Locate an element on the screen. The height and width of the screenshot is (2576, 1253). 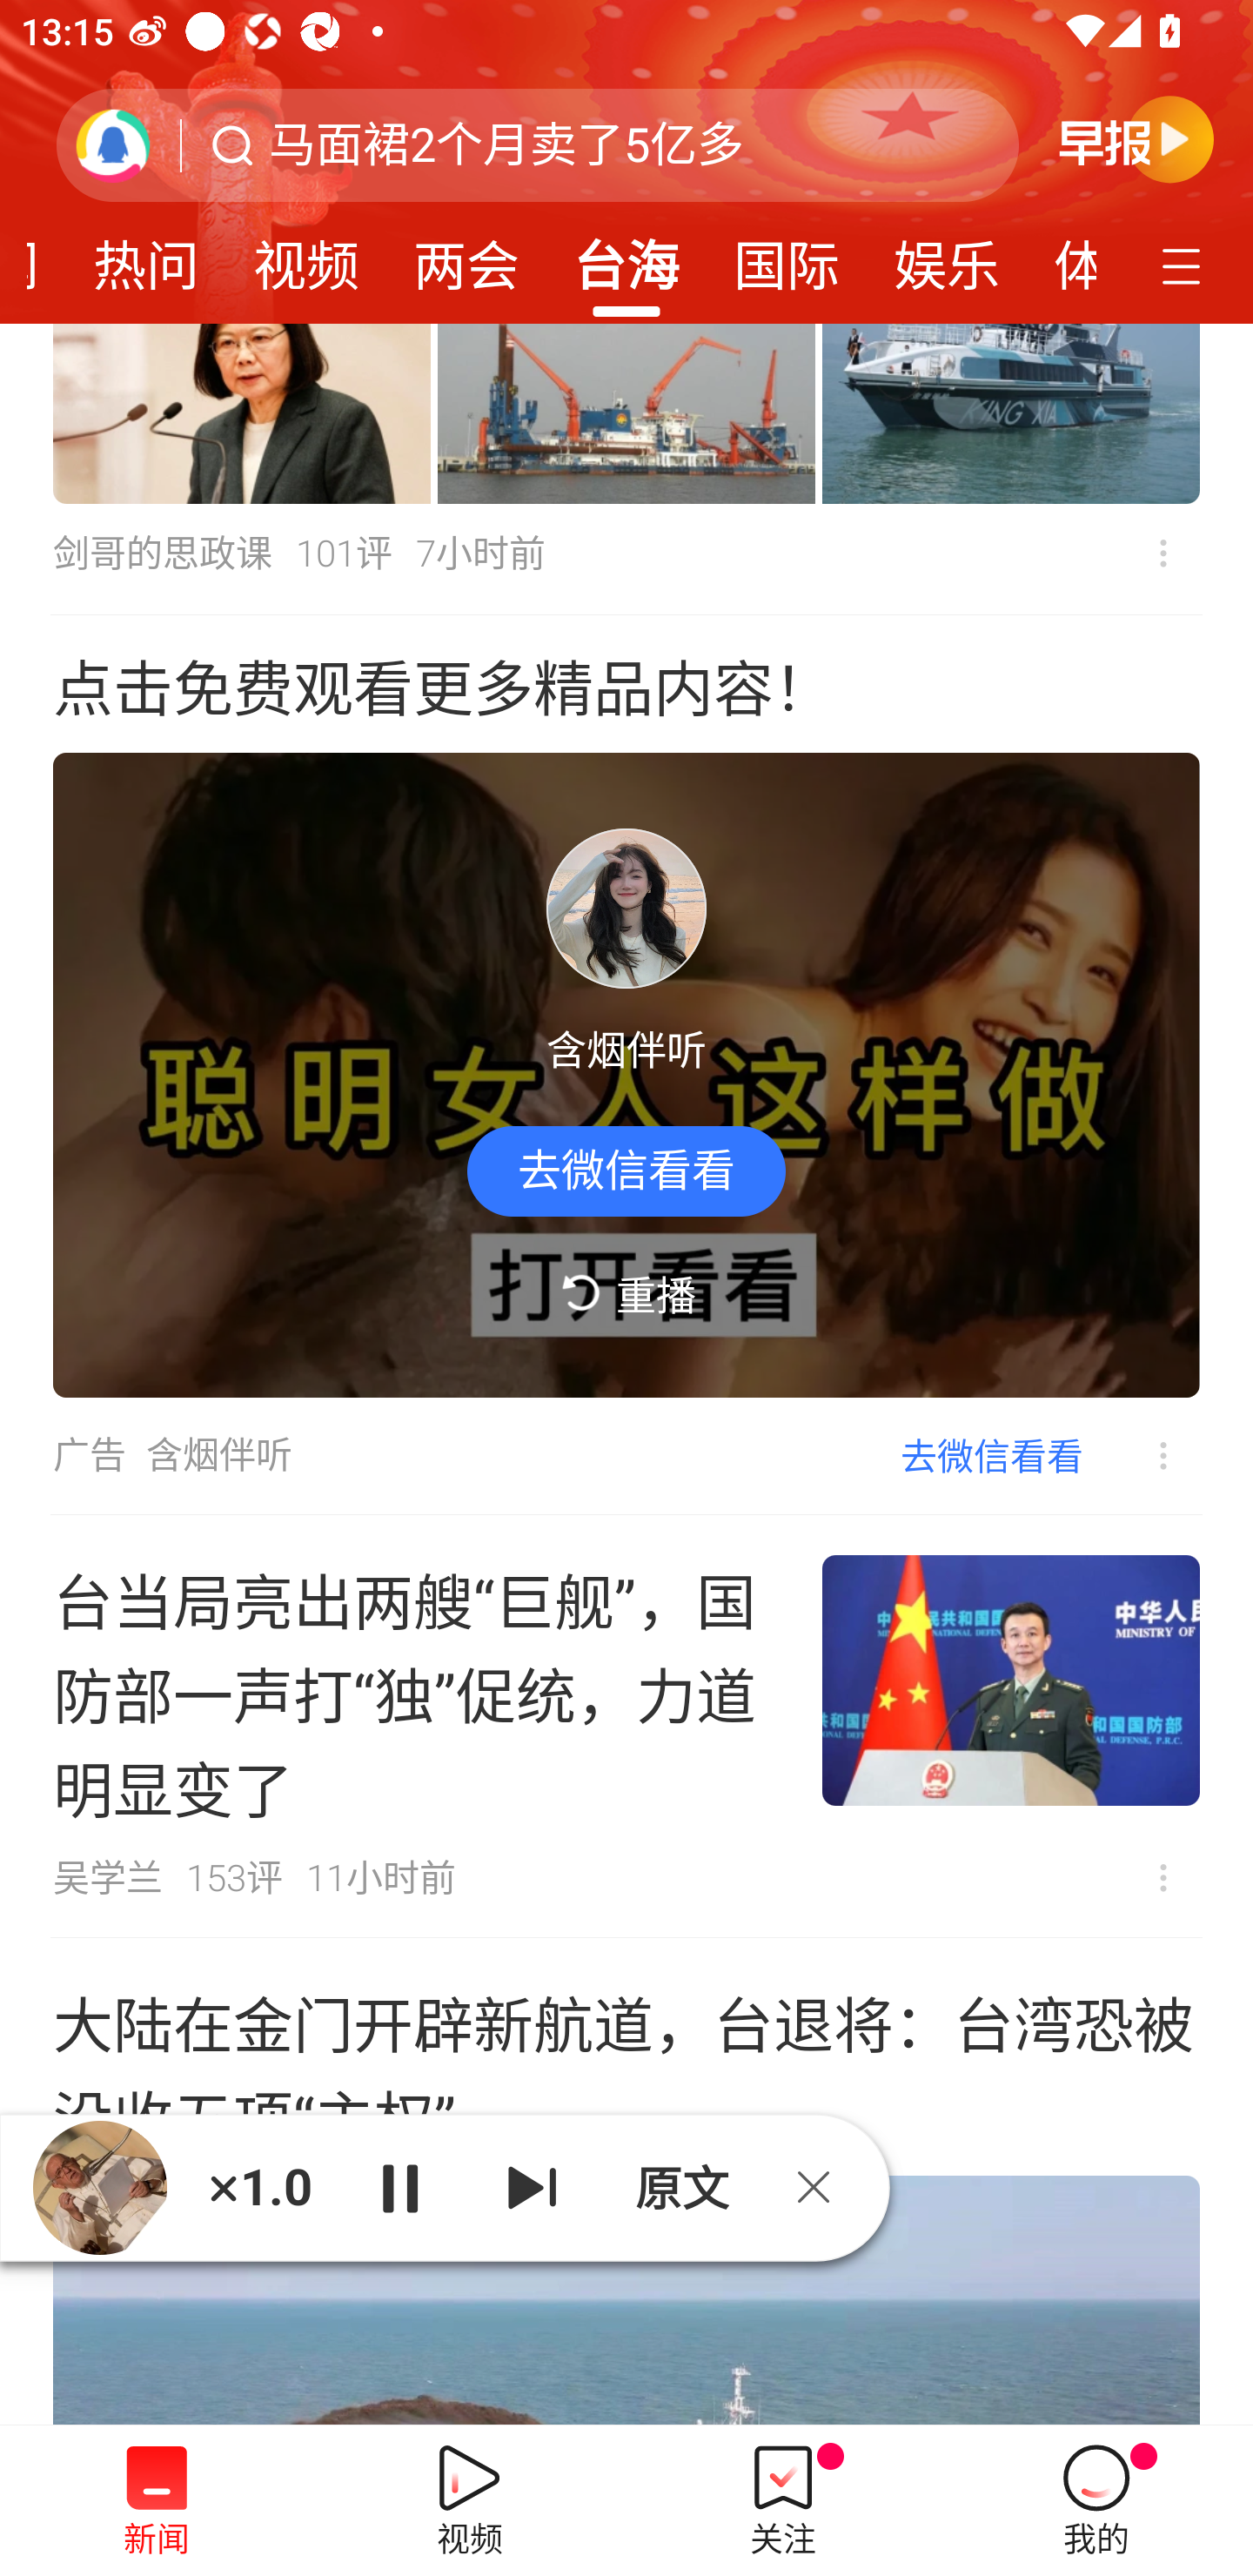
去微信看看 is located at coordinates (992, 1455).